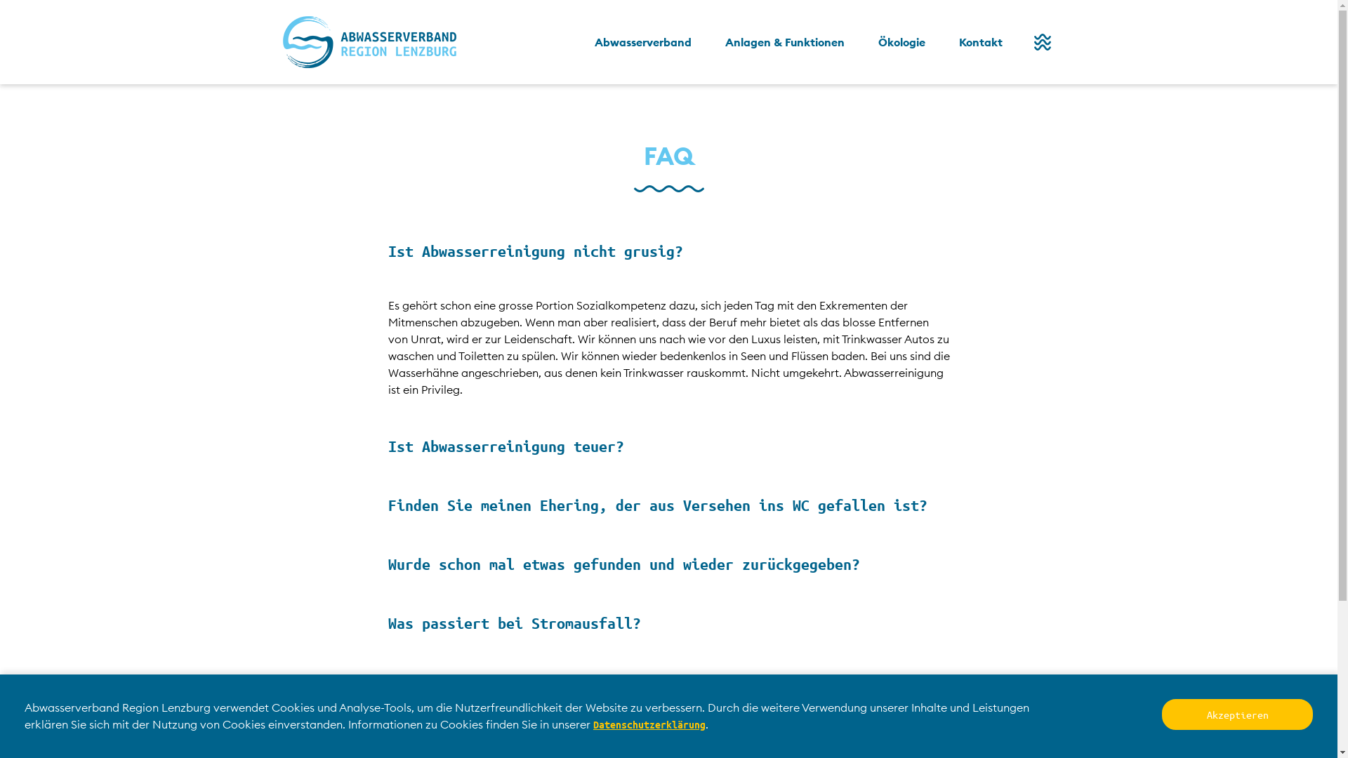 This screenshot has height=758, width=1348. Describe the element at coordinates (784, 42) in the screenshot. I see `Anlagen & Funktionen` at that location.